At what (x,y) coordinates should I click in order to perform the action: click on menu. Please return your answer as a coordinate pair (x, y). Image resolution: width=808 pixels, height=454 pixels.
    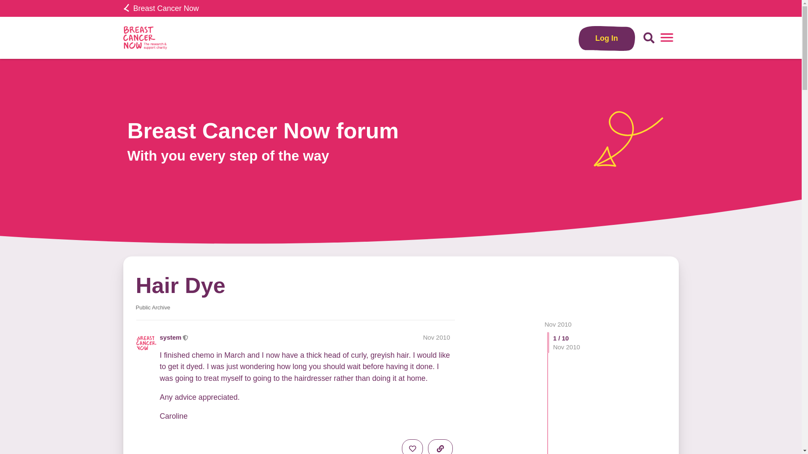
    Looking at the image, I should click on (667, 38).